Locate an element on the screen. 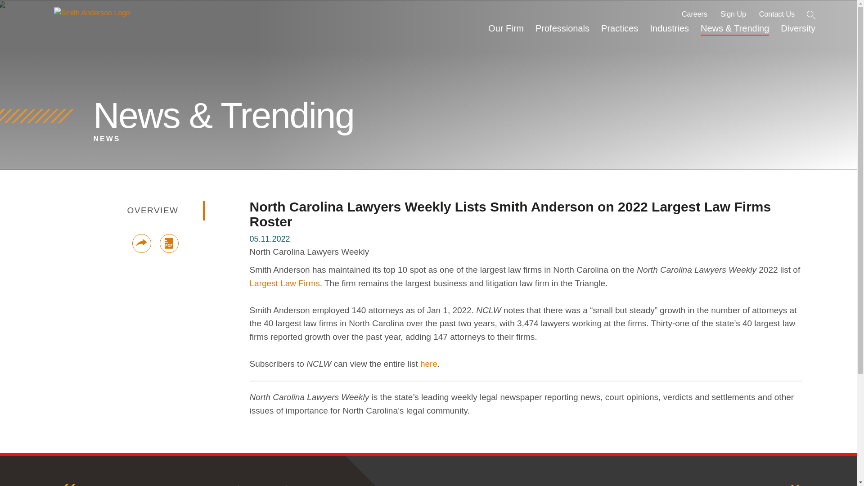  Menu is located at coordinates (404, 8).